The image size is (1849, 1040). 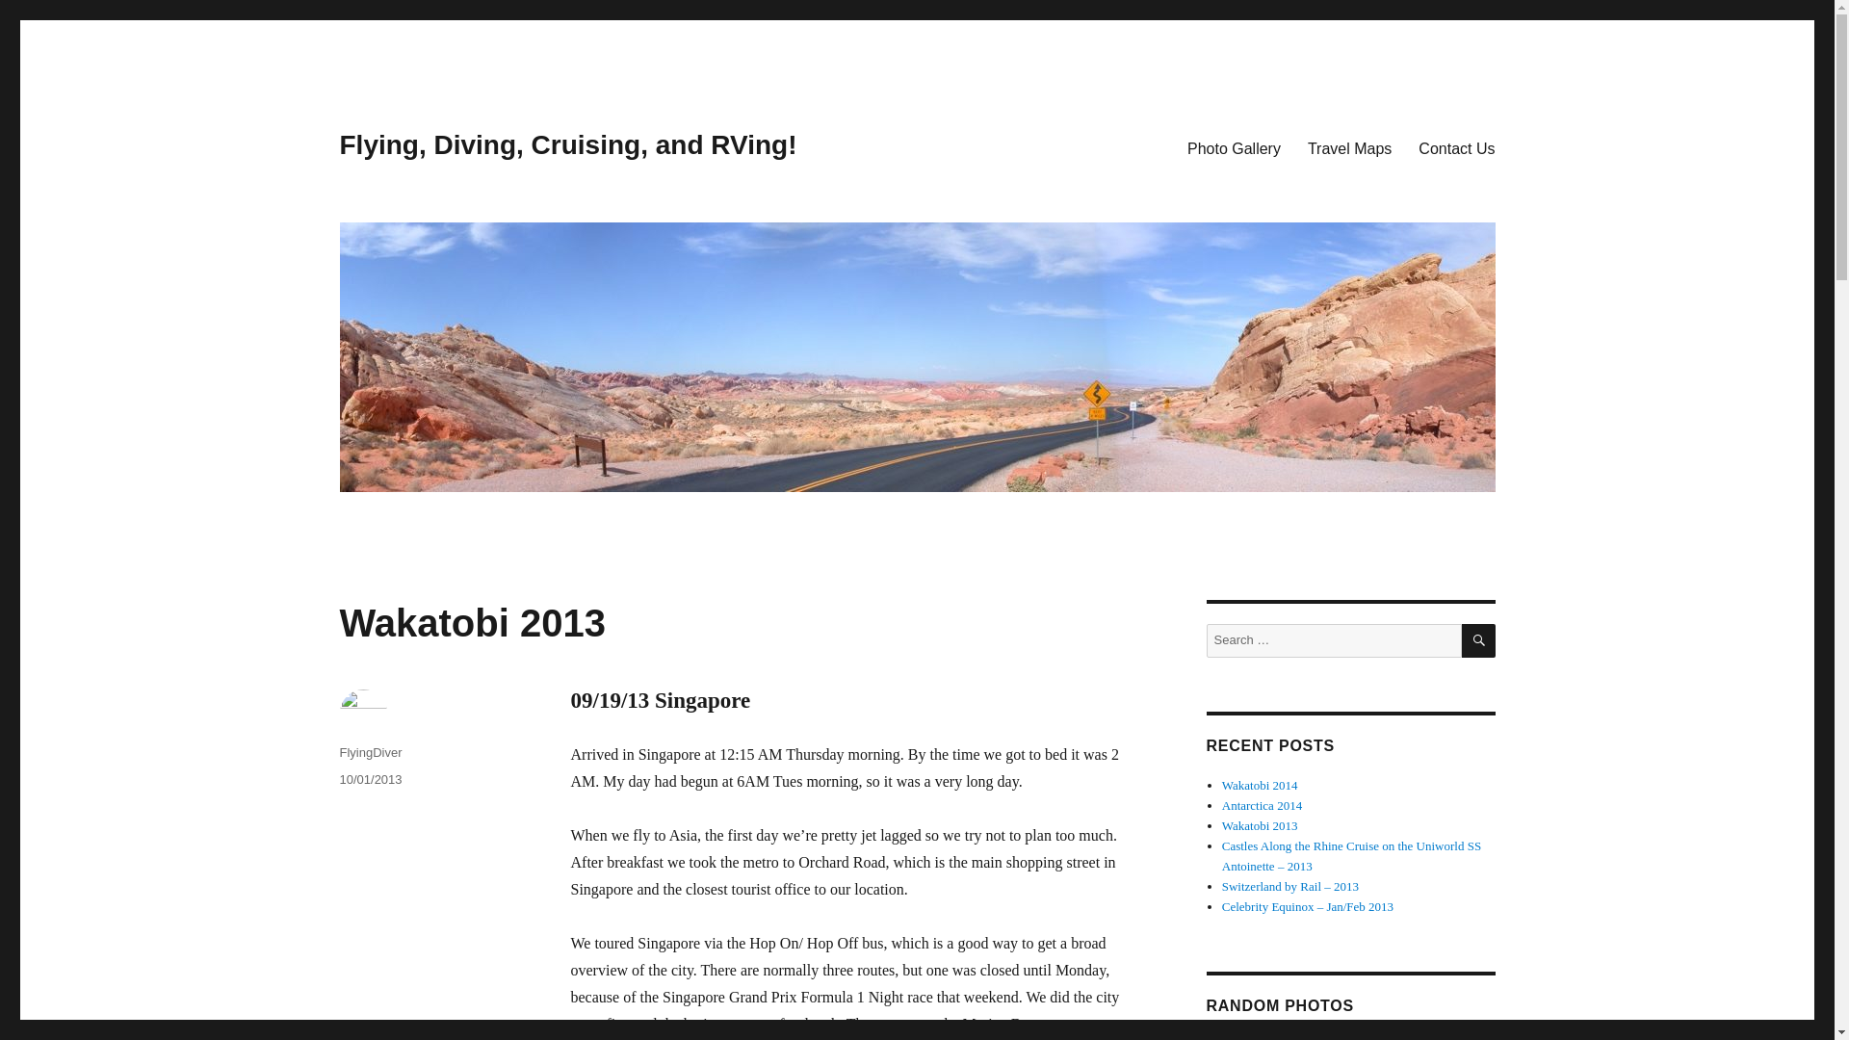 I want to click on FlyingDiver, so click(x=370, y=753).